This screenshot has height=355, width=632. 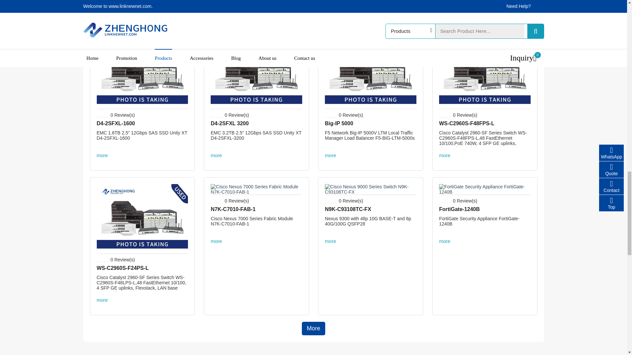 I want to click on  FortiGate Security Appliance  FortiGate-1240B, so click(x=460, y=209).